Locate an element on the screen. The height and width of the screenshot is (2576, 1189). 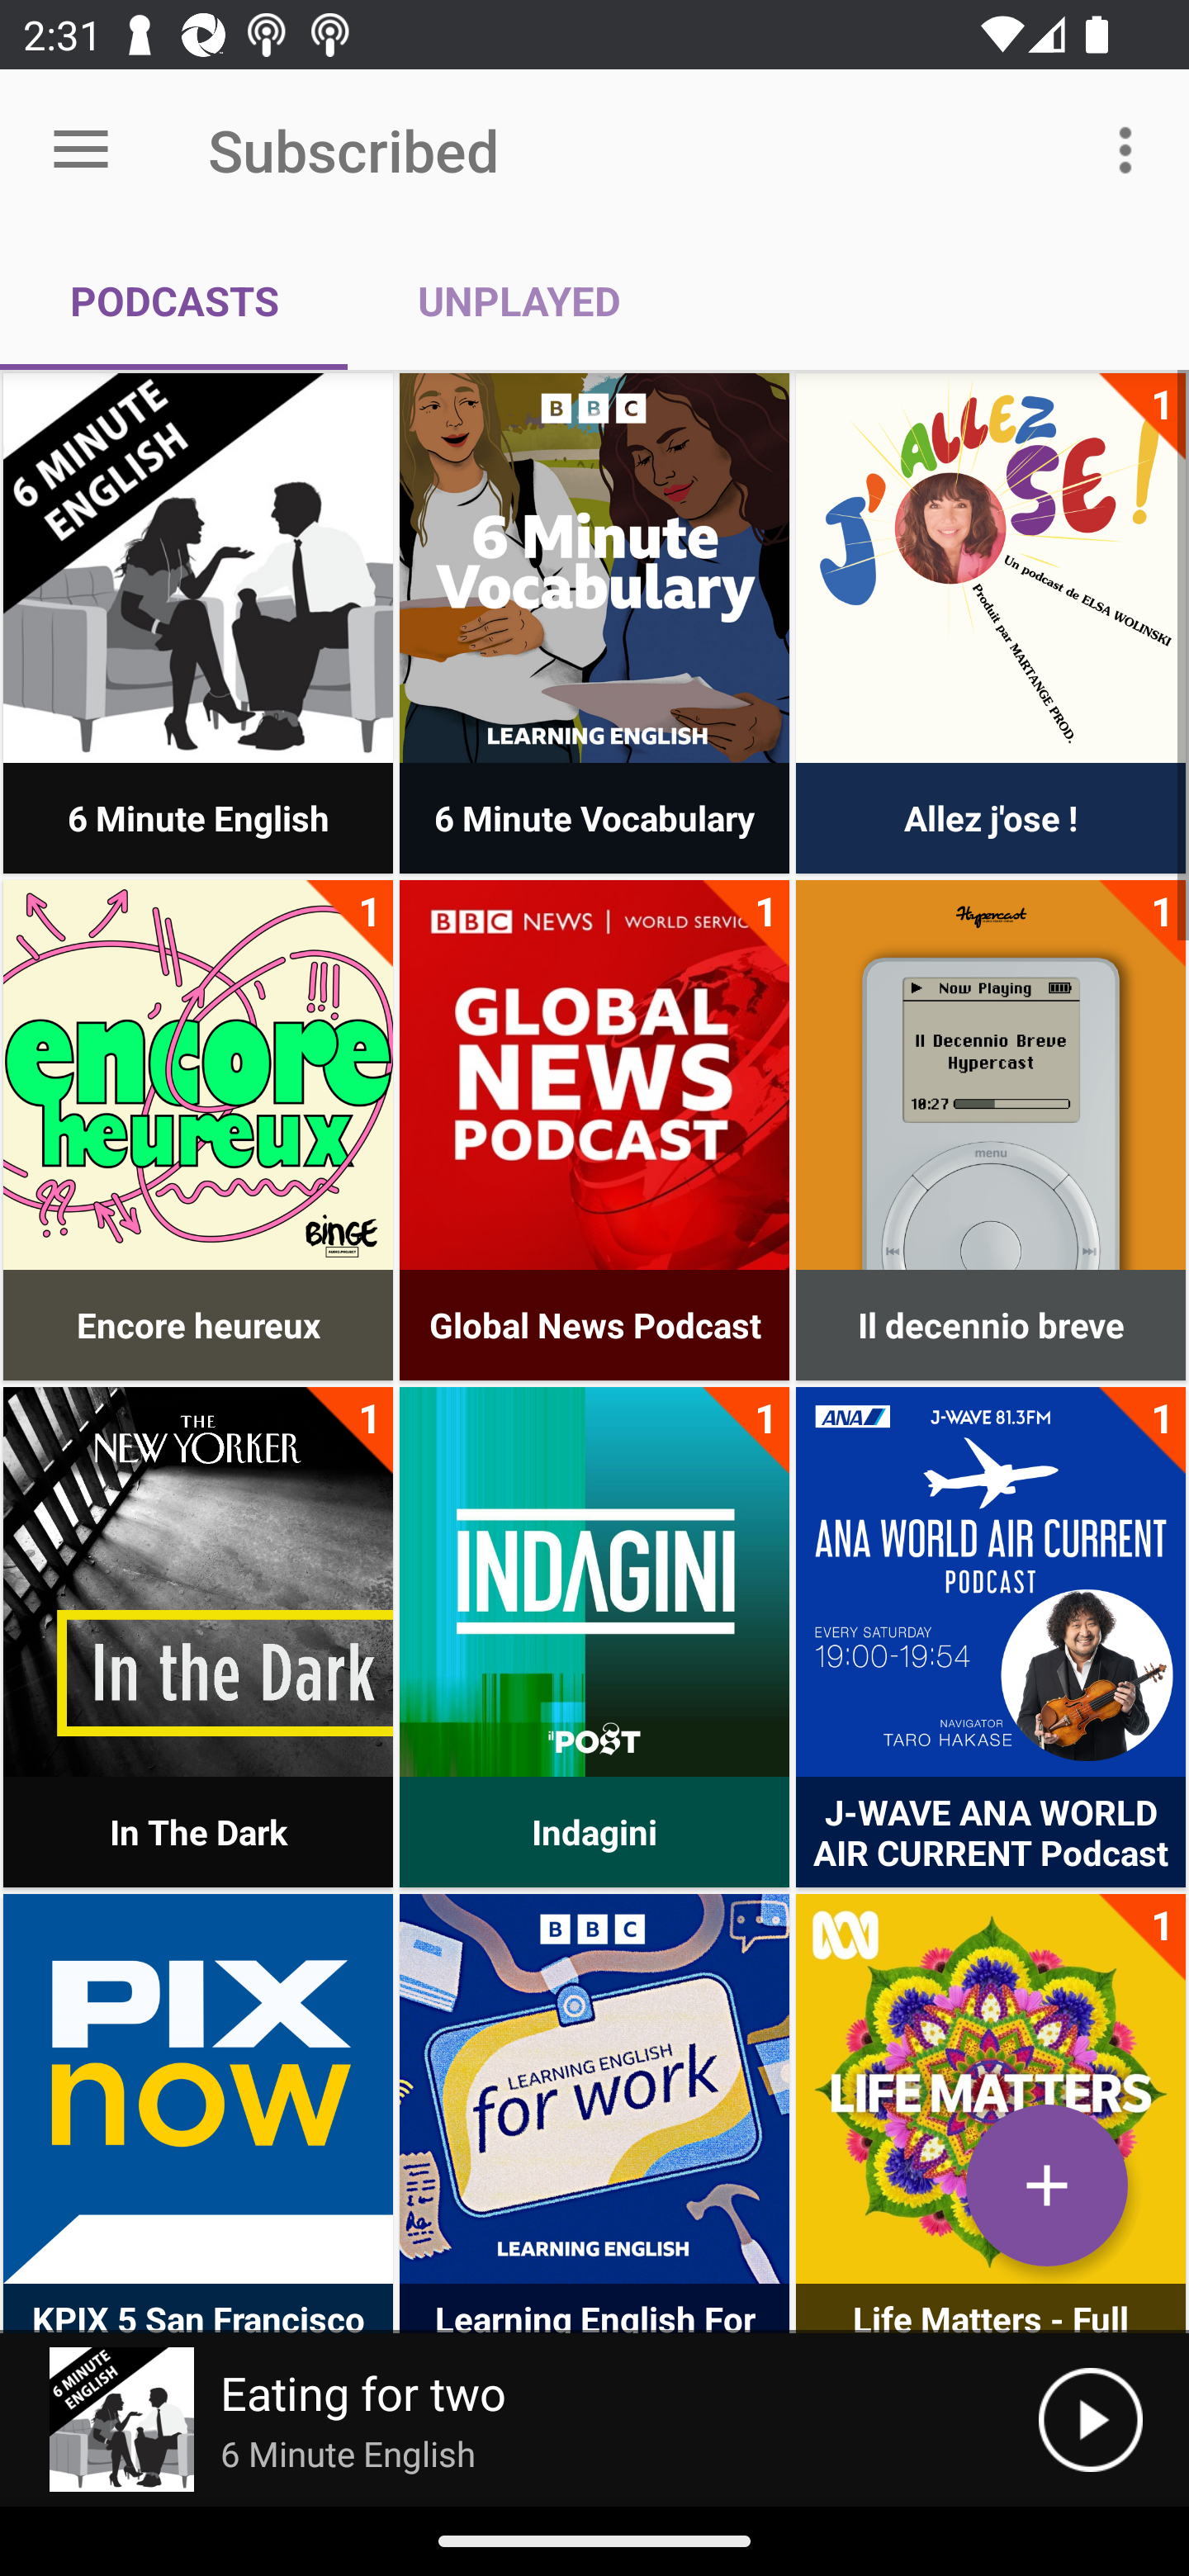
Open menu is located at coordinates (81, 150).